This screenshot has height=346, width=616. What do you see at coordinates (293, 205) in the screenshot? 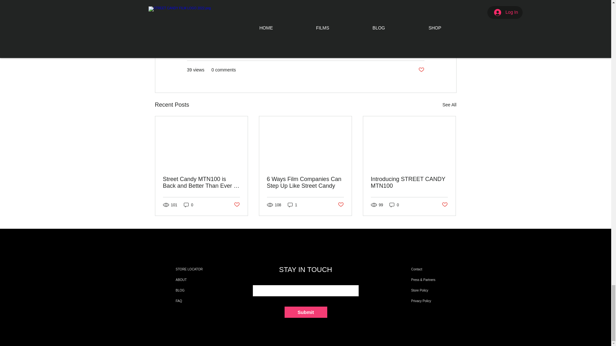
I see `1` at bounding box center [293, 205].